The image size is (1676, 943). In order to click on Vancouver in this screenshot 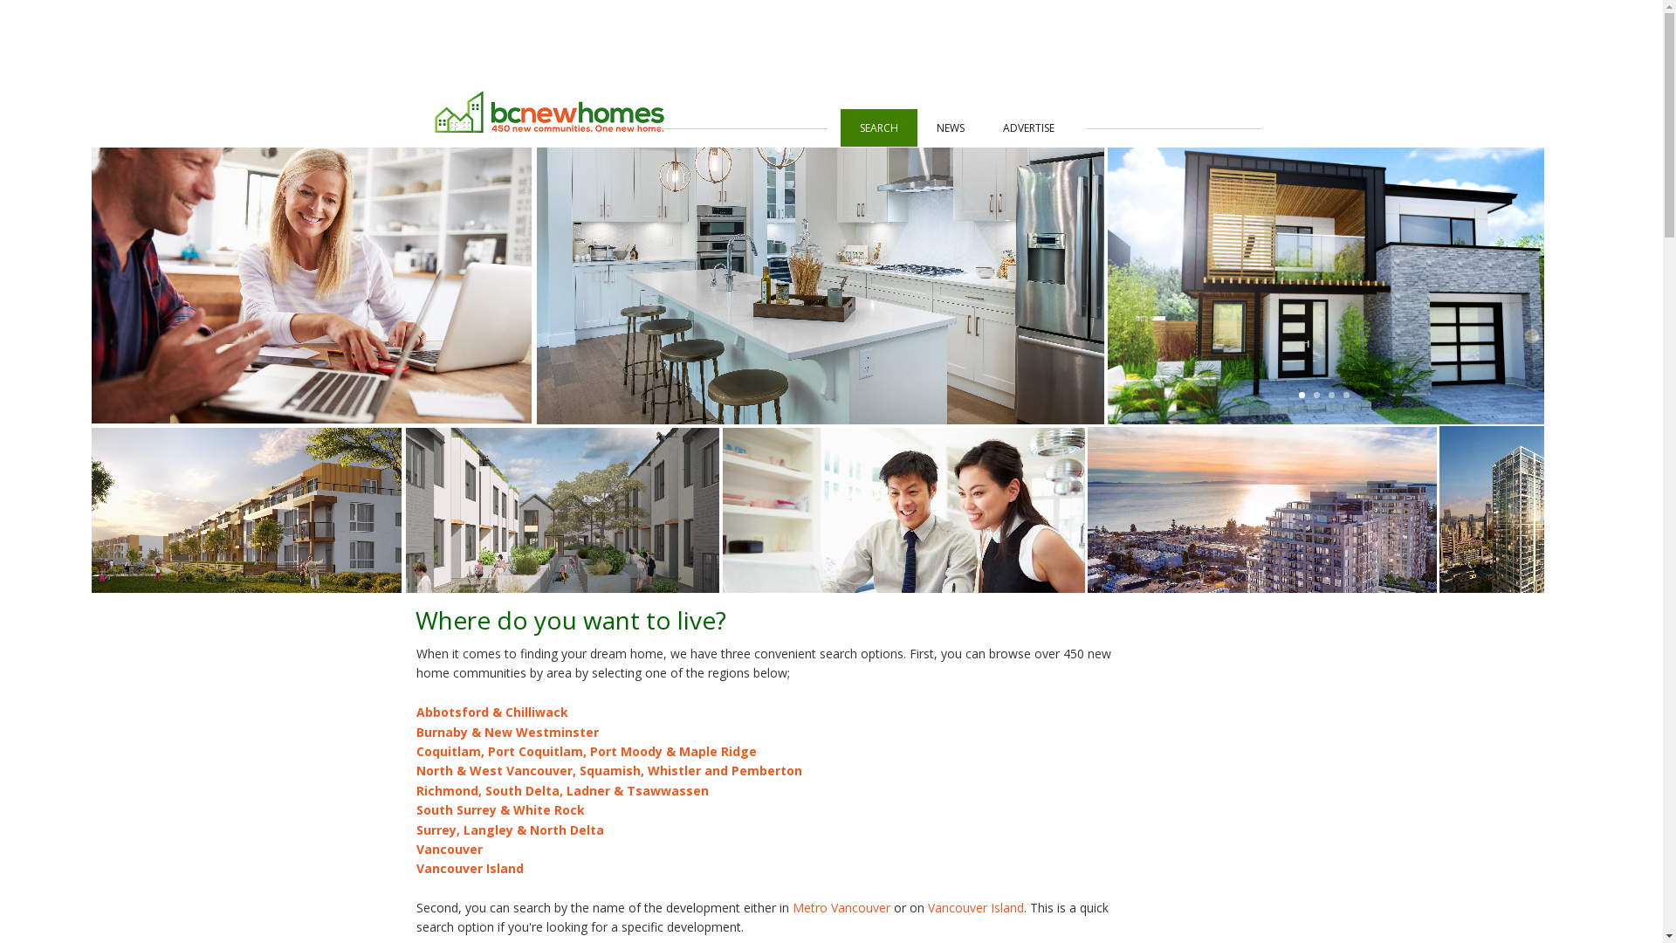, I will do `click(449, 849)`.